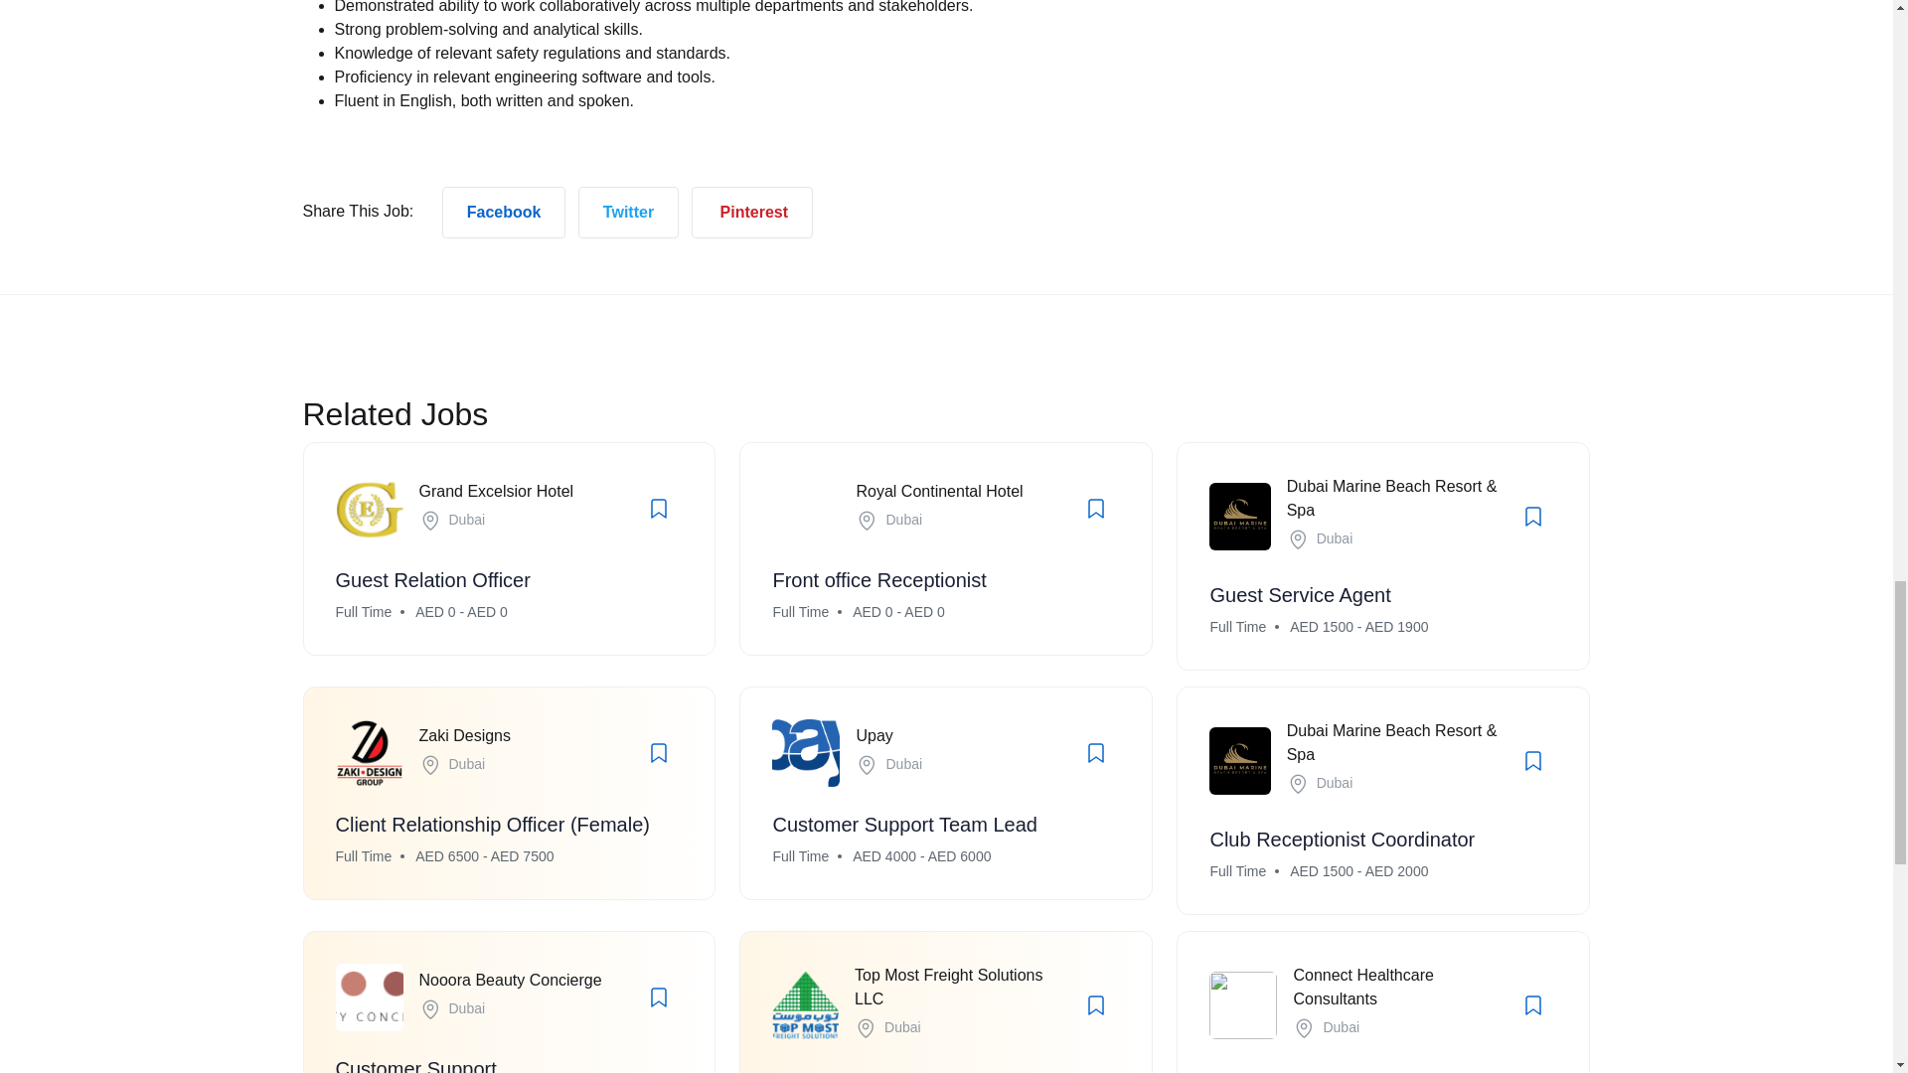  What do you see at coordinates (751, 212) in the screenshot?
I see `Pinterest` at bounding box center [751, 212].